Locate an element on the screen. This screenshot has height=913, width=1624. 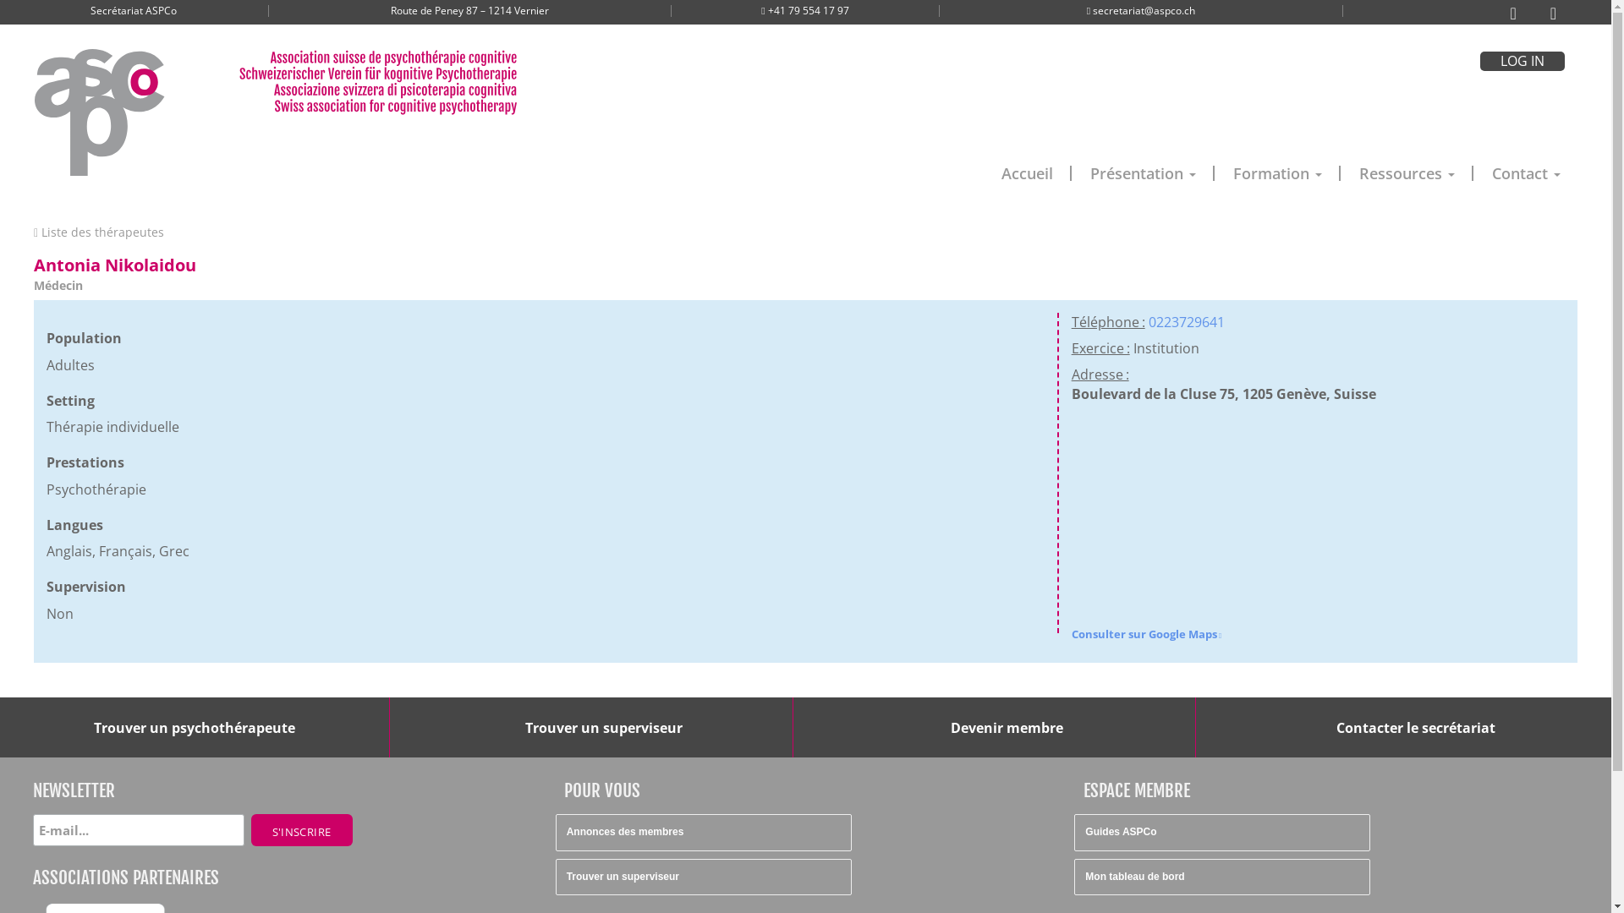
S'inscrire is located at coordinates (301, 830).